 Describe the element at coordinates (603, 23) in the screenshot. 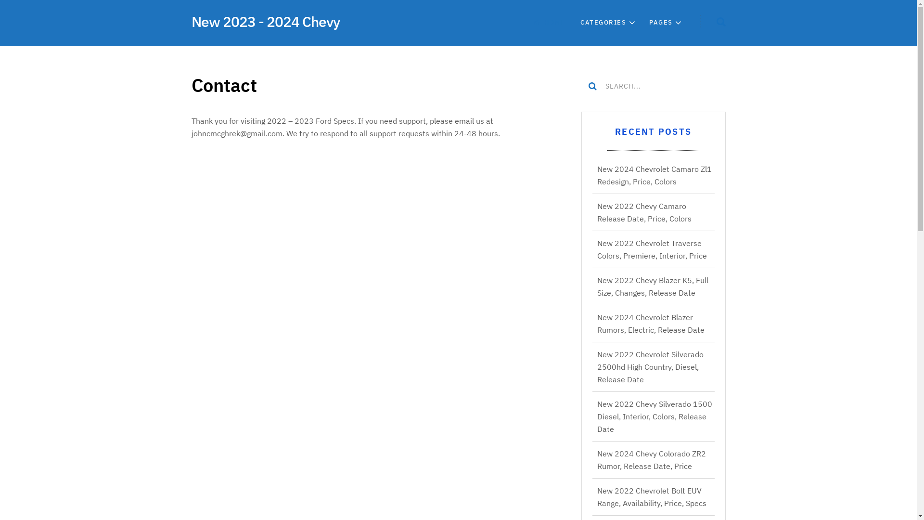

I see `CATEGORIES` at that location.